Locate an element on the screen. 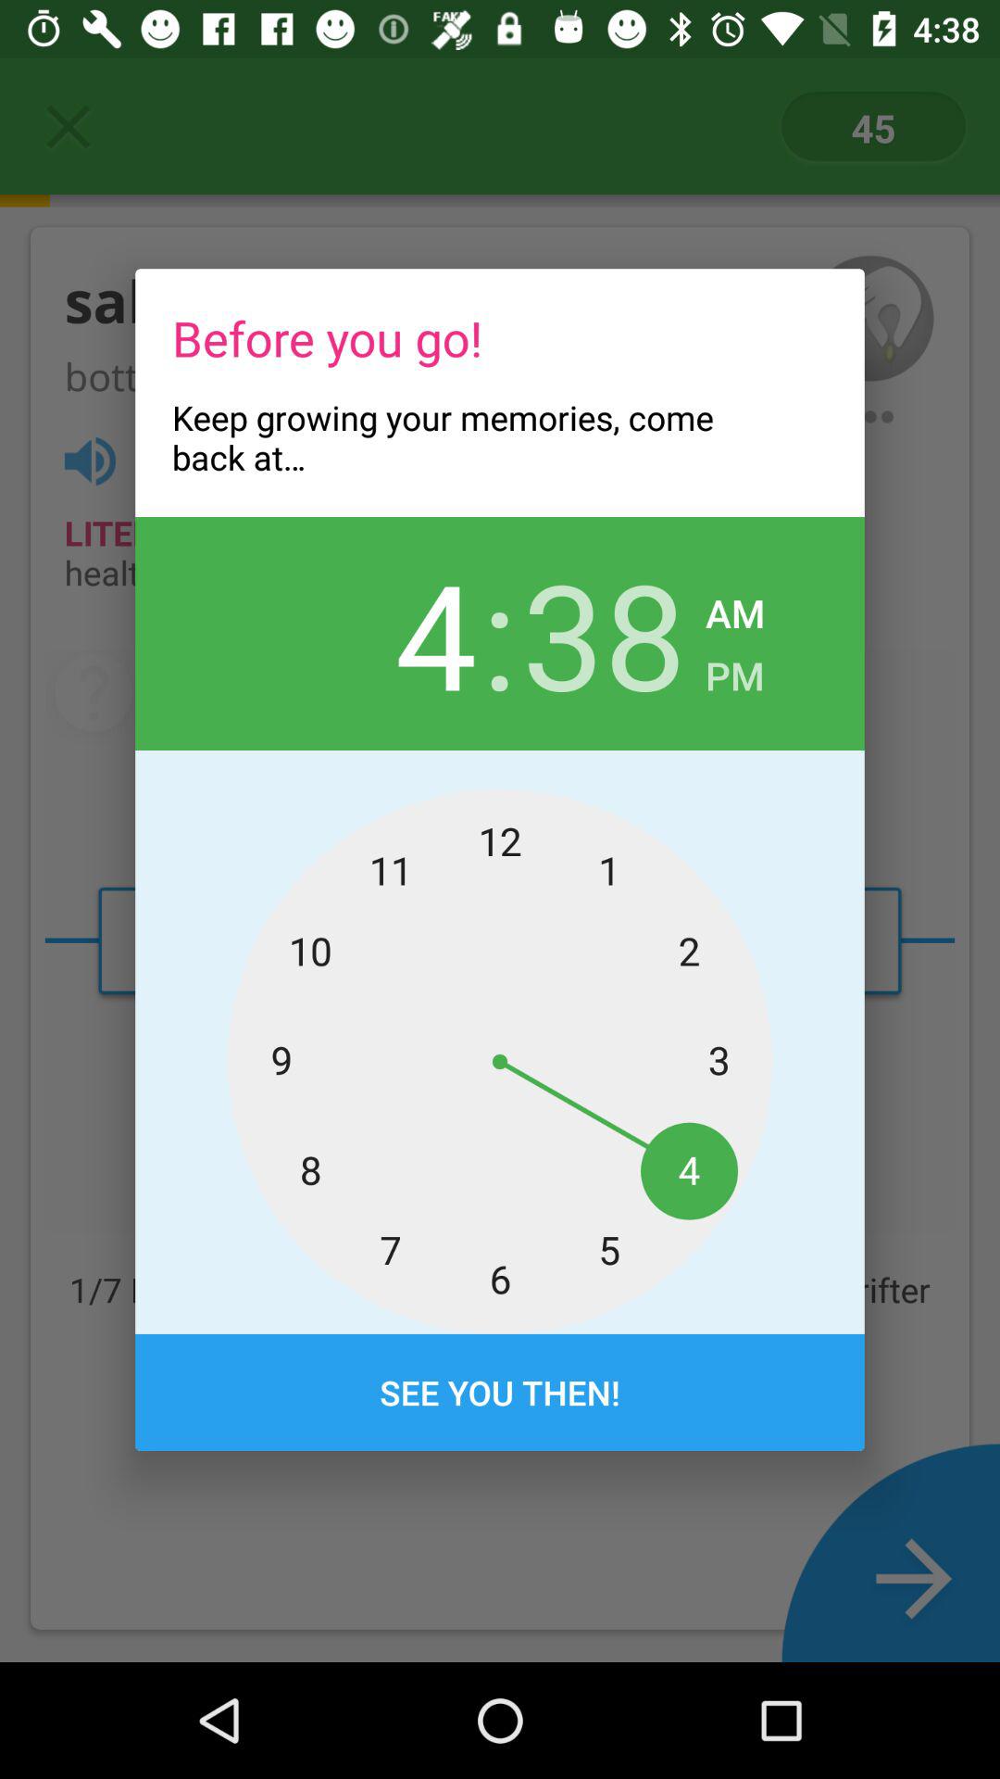 This screenshot has width=1000, height=1779. press item next to : item is located at coordinates (604, 633).